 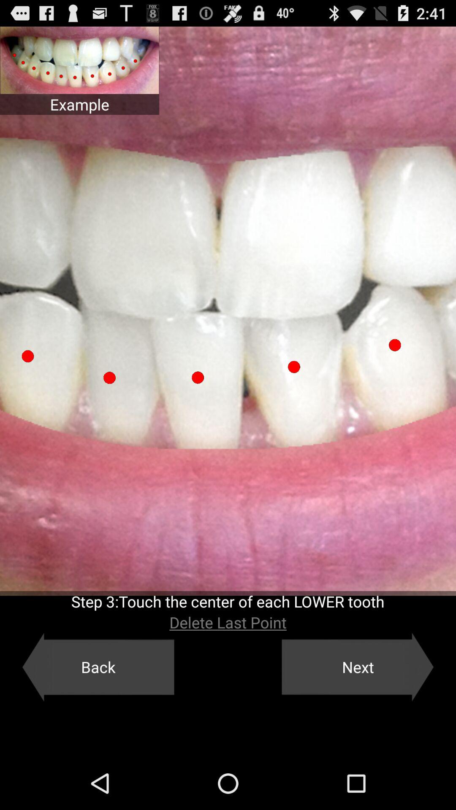 What do you see at coordinates (228, 622) in the screenshot?
I see `flip to the delete last point` at bounding box center [228, 622].